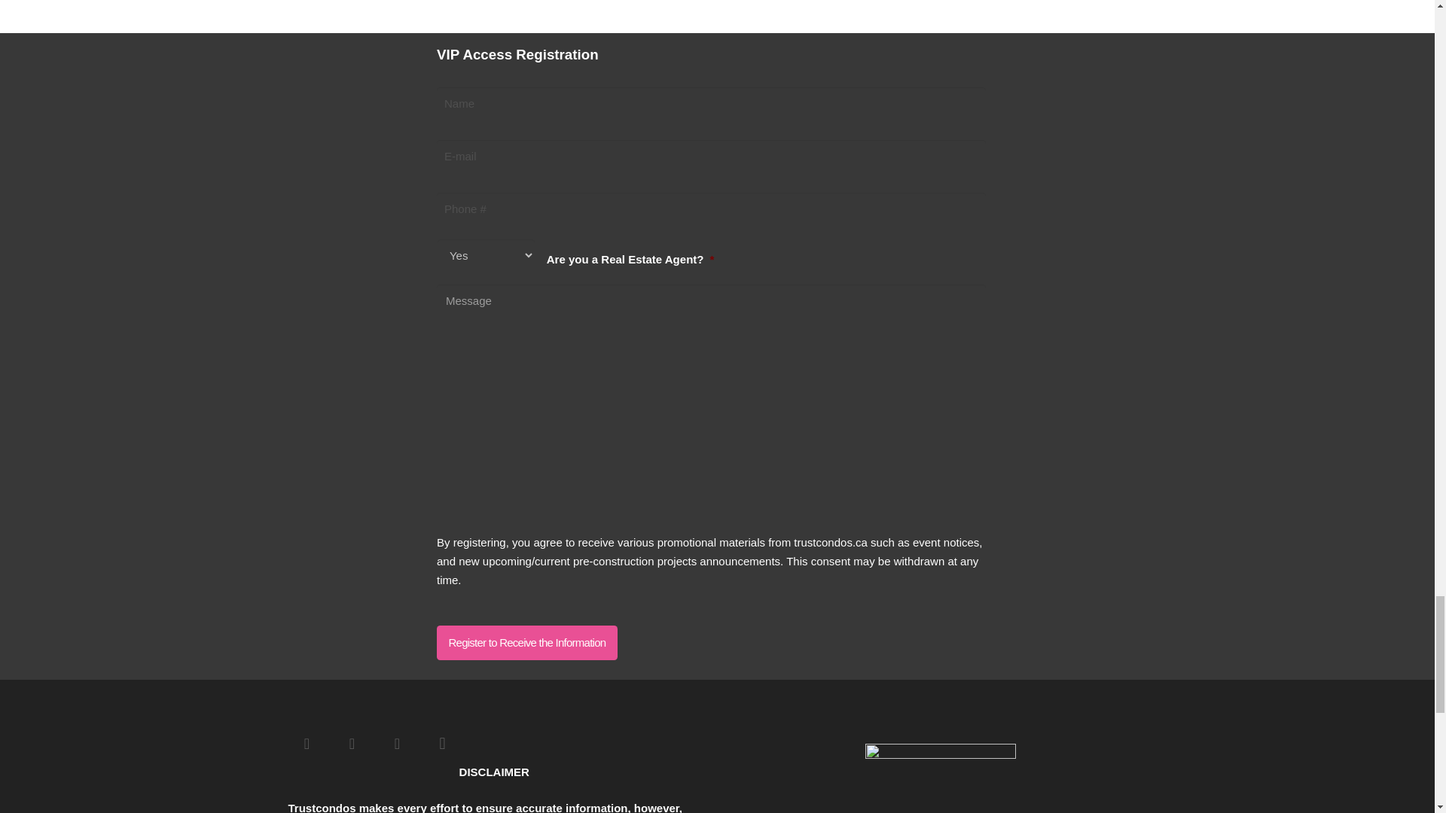 The width and height of the screenshot is (1446, 813). I want to click on Facebook, so click(307, 744).